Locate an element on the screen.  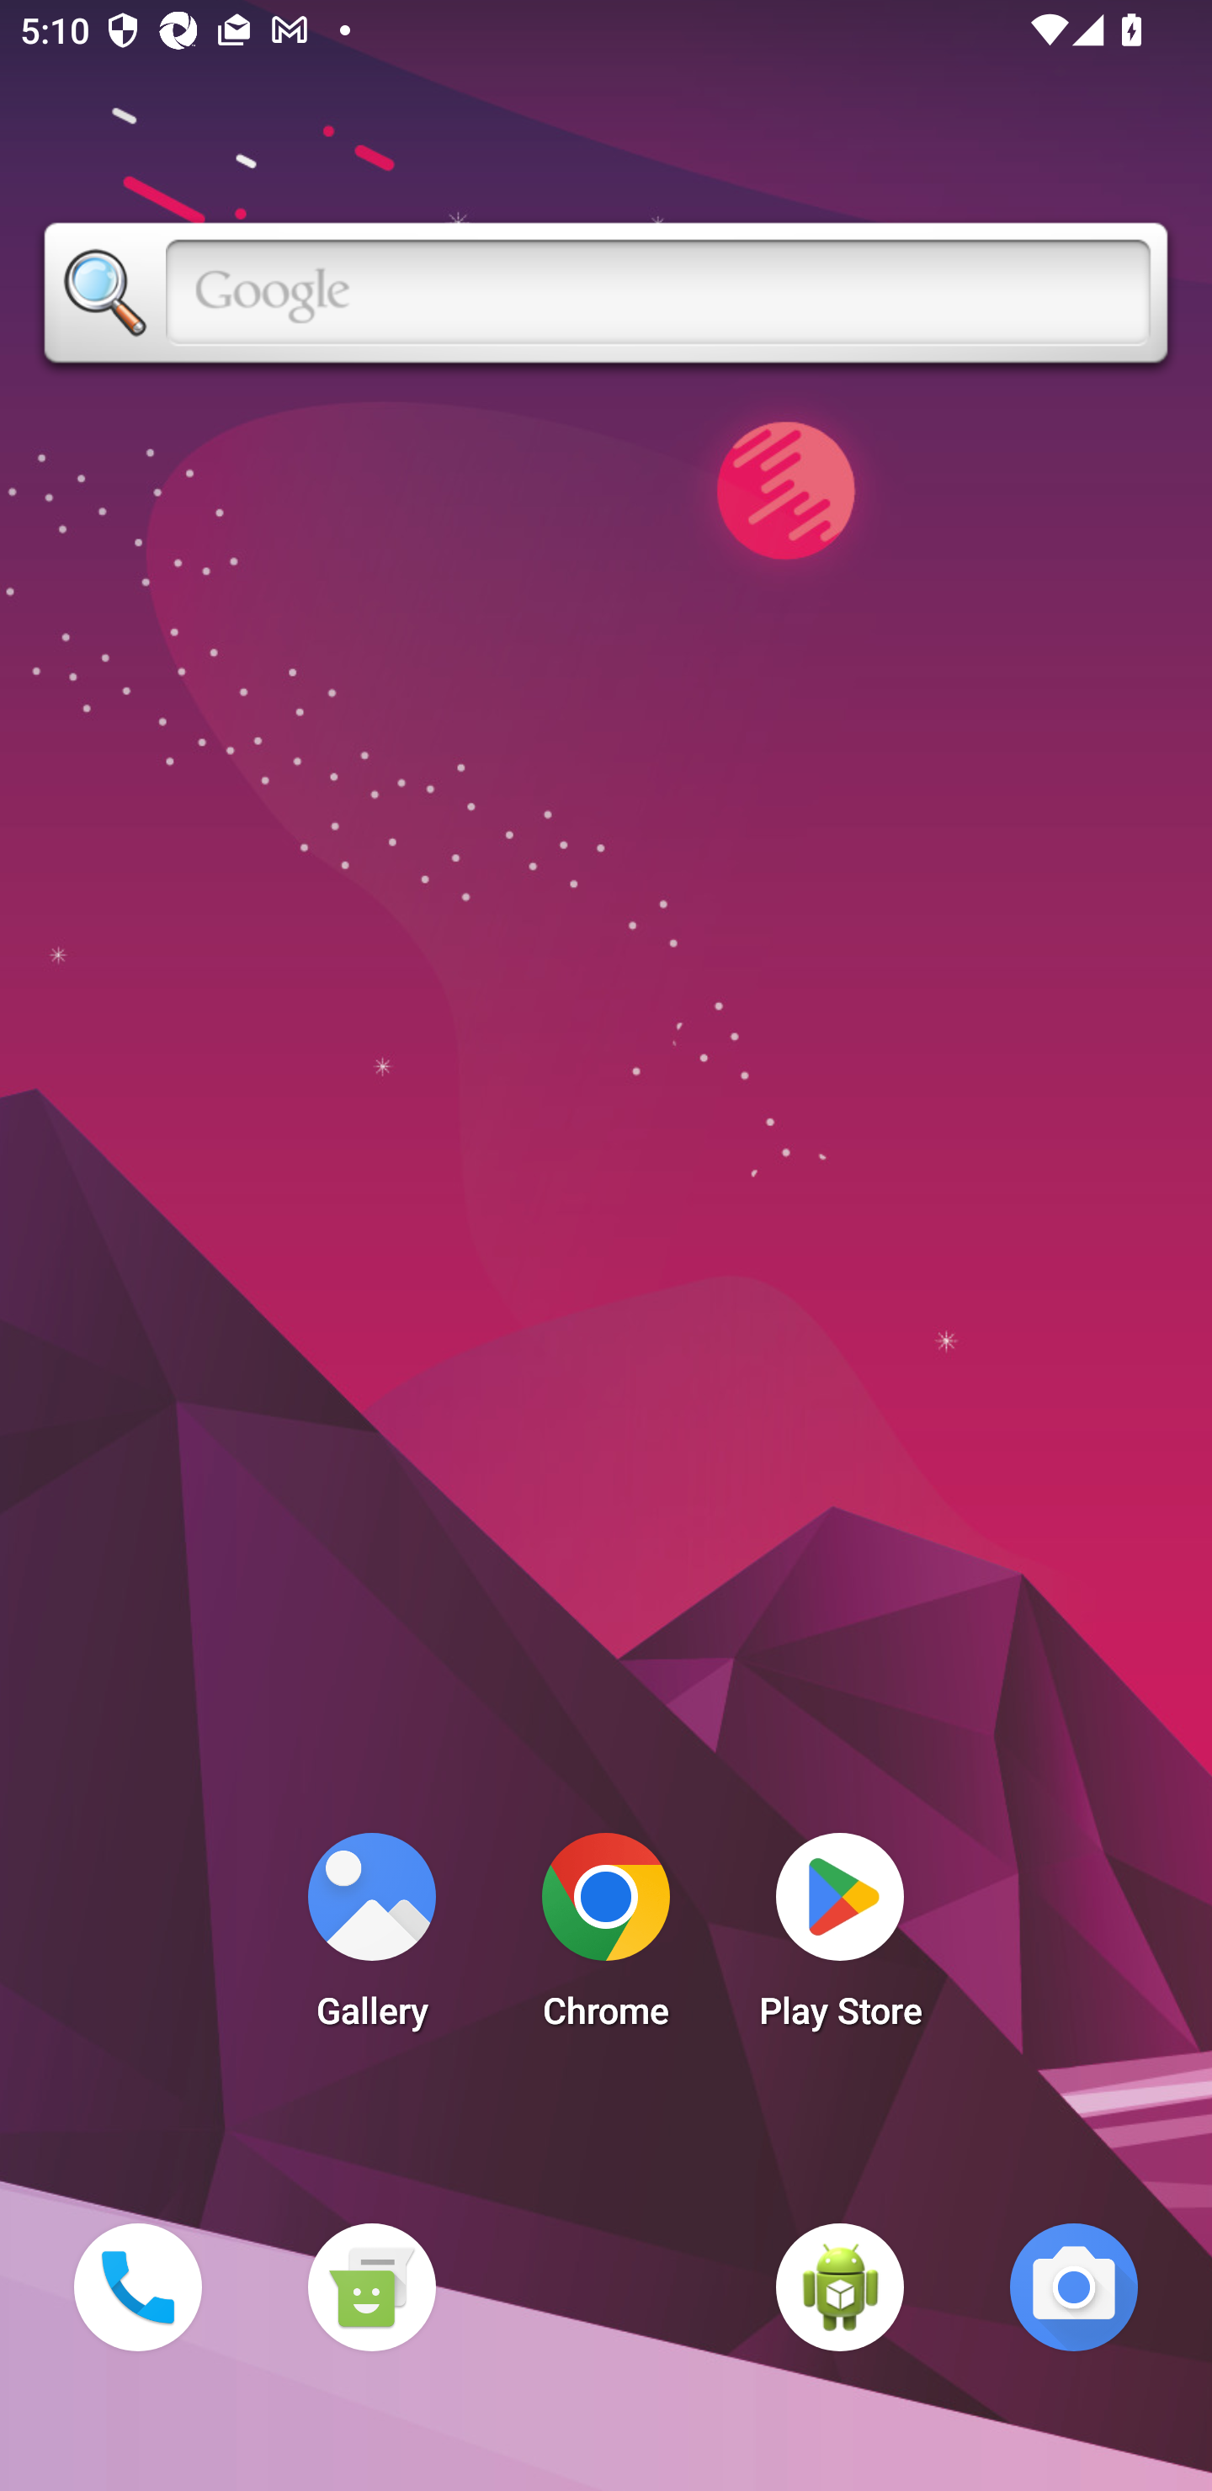
Gallery is located at coordinates (371, 1939).